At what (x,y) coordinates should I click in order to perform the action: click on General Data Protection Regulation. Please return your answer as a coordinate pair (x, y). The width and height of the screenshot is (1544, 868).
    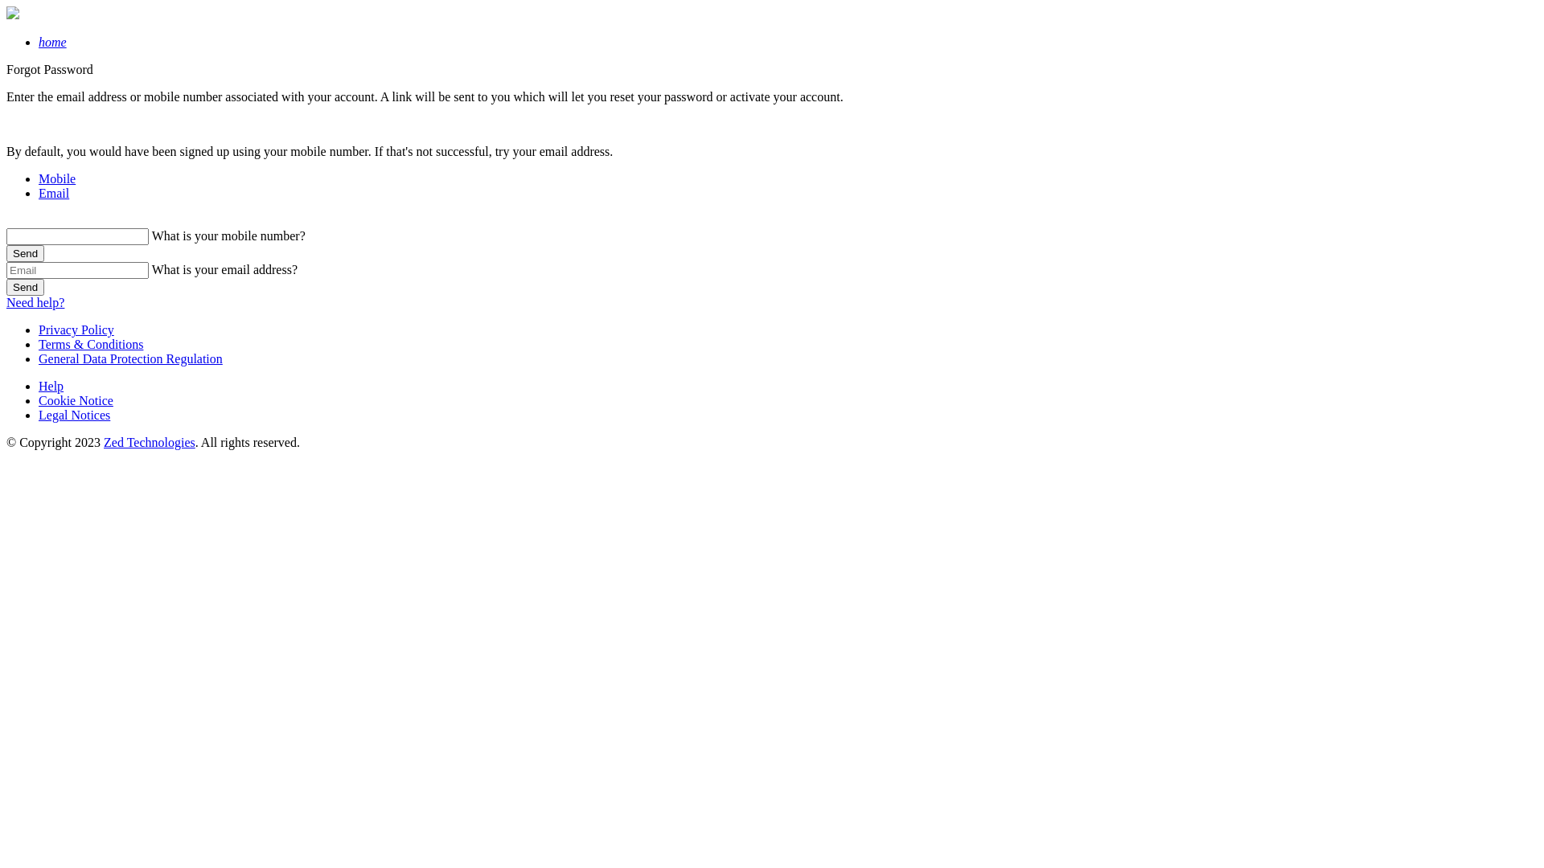
    Looking at the image, I should click on (130, 358).